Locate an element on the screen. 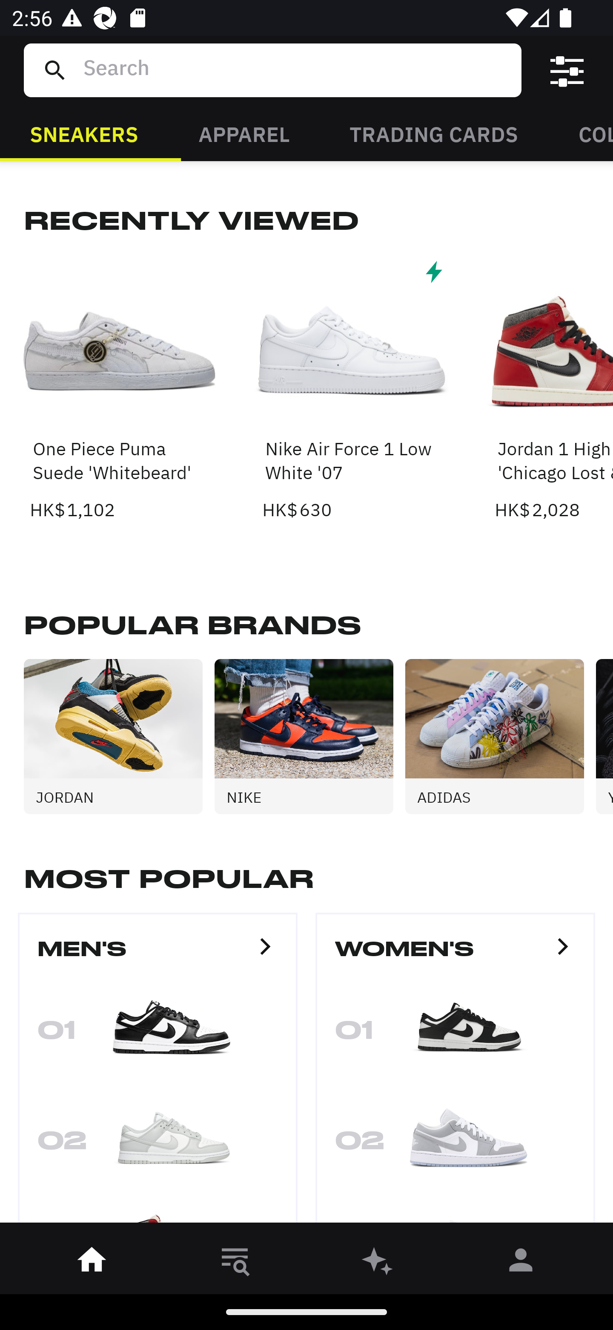  JORDAN is located at coordinates (119, 737).